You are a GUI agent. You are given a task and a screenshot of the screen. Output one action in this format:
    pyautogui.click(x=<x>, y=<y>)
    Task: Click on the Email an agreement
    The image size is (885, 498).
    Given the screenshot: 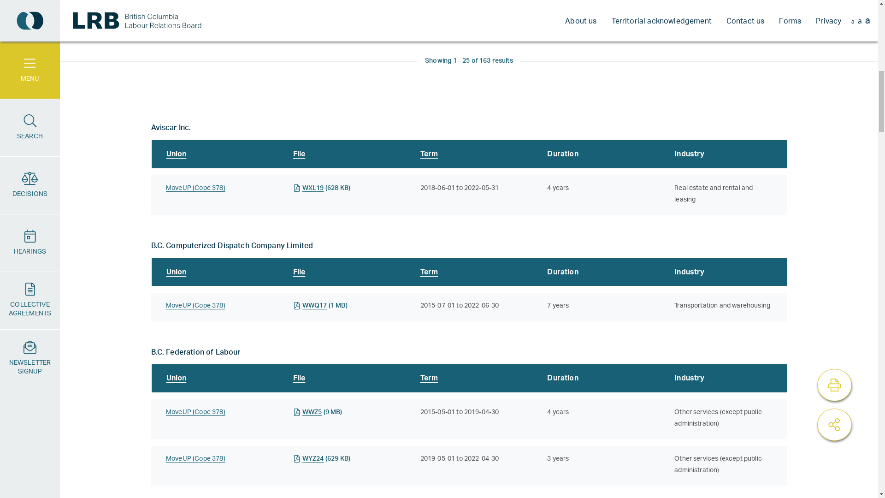 What is the action you would take?
    pyautogui.click(x=722, y=235)
    